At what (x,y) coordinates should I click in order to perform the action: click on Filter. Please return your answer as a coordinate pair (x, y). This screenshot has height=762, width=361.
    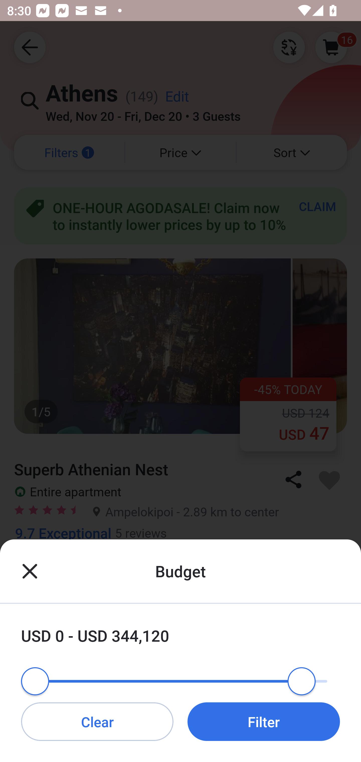
    Looking at the image, I should click on (264, 721).